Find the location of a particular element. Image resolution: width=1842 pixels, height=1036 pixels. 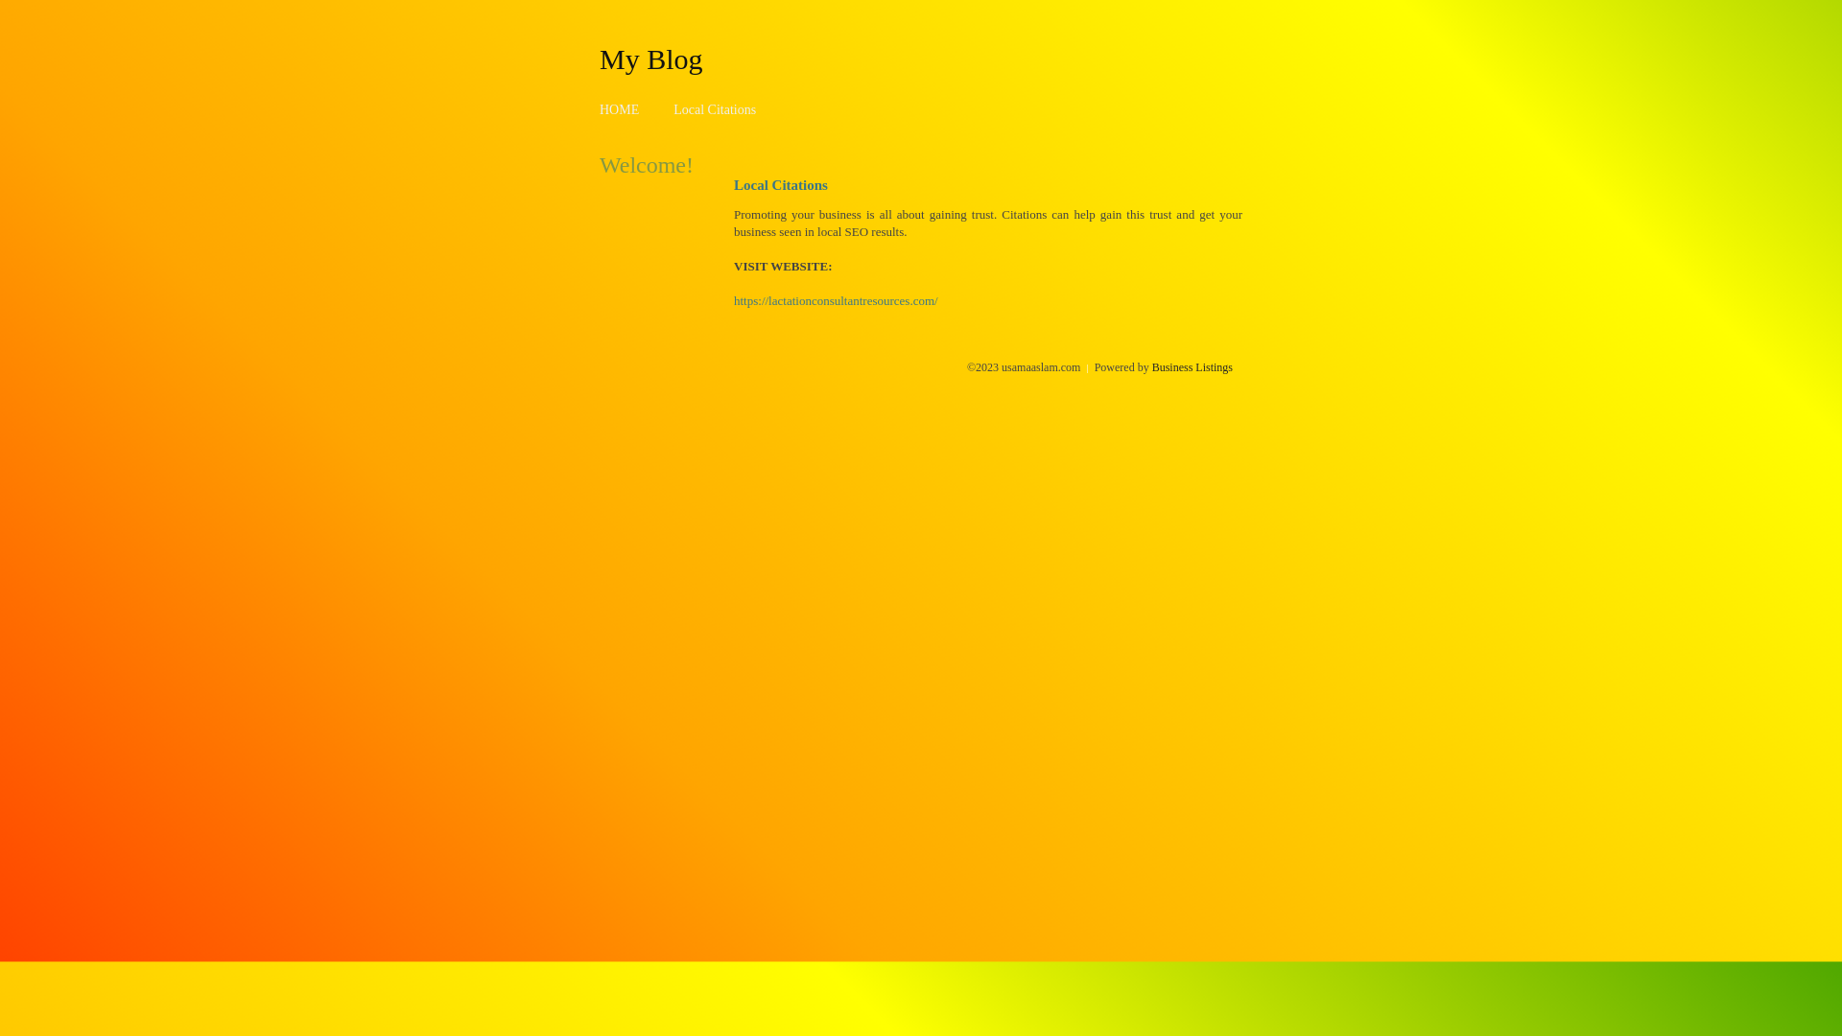

Local Citations is located at coordinates (715, 109).